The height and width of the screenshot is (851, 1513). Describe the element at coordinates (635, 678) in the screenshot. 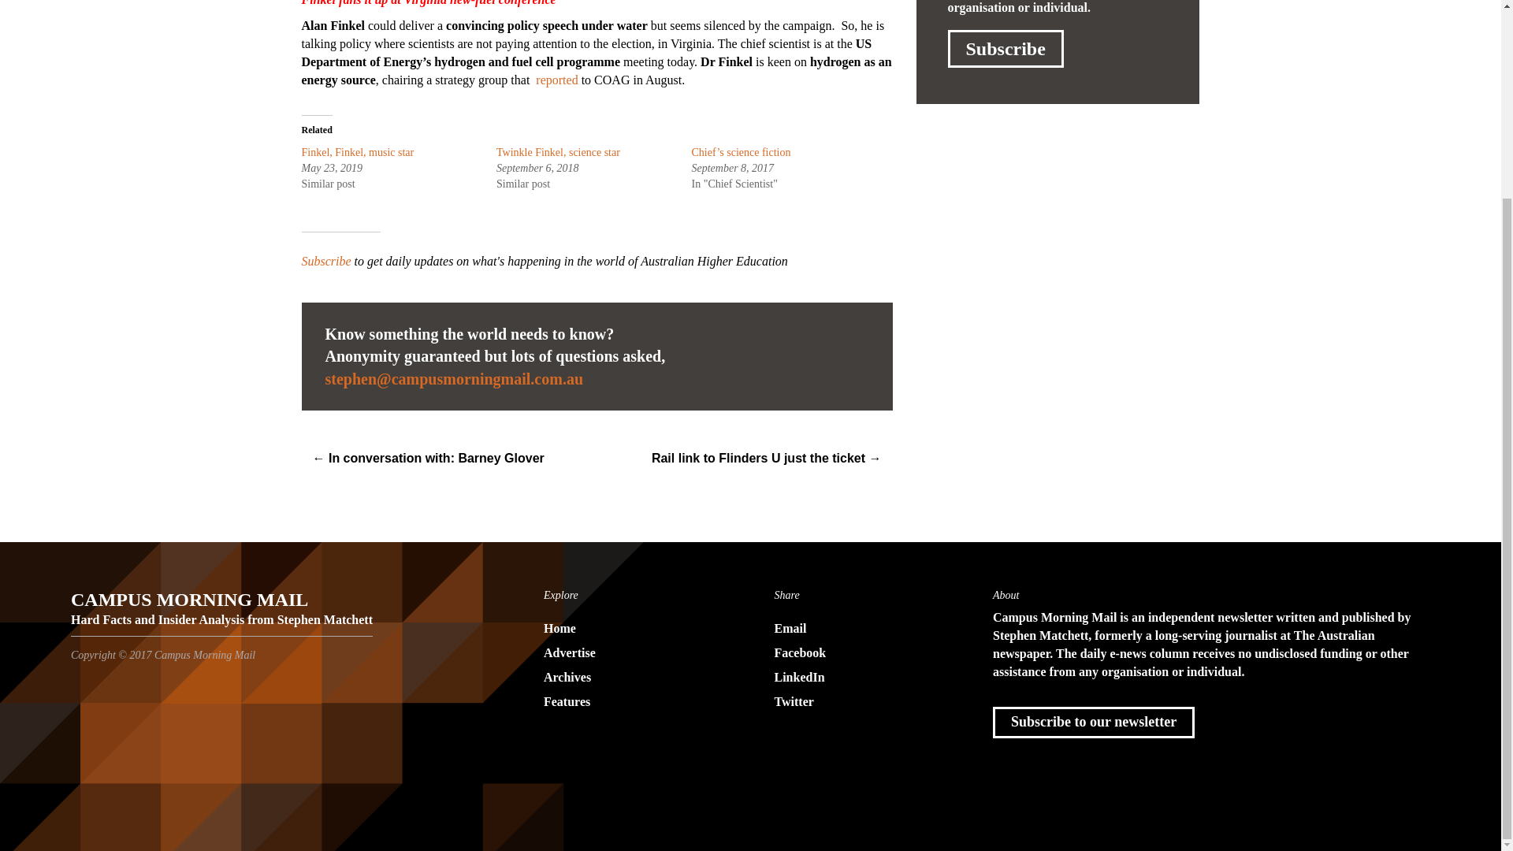

I see `Archives` at that location.